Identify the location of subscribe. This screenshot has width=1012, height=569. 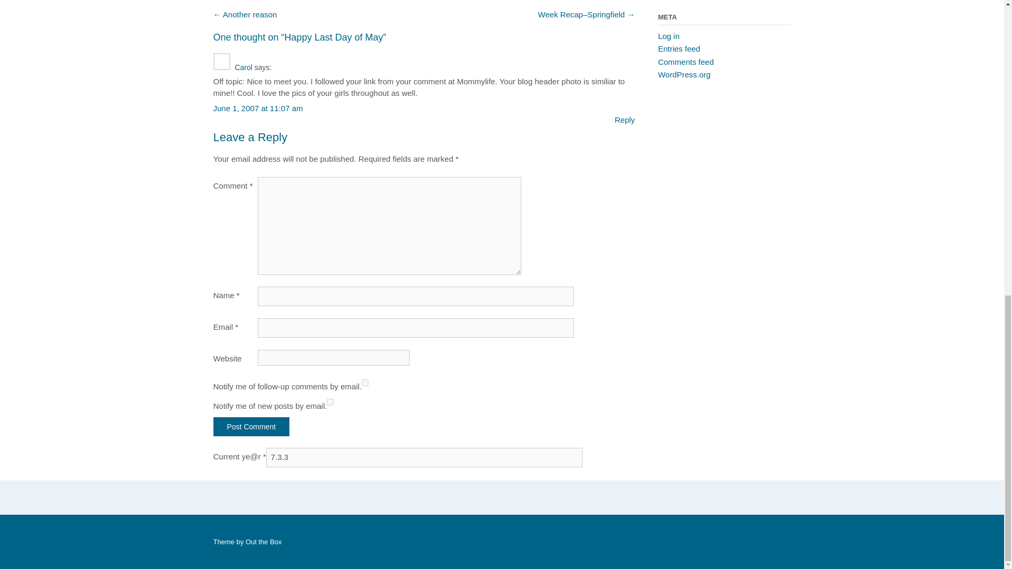
(330, 403).